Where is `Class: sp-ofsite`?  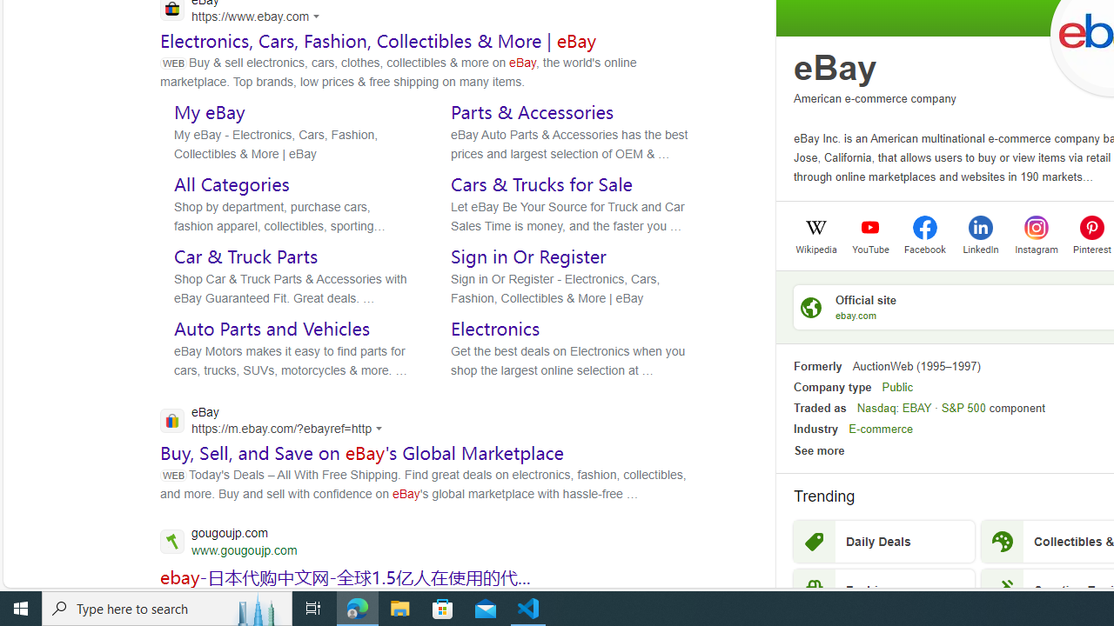
Class: sp-ofsite is located at coordinates (811, 307).